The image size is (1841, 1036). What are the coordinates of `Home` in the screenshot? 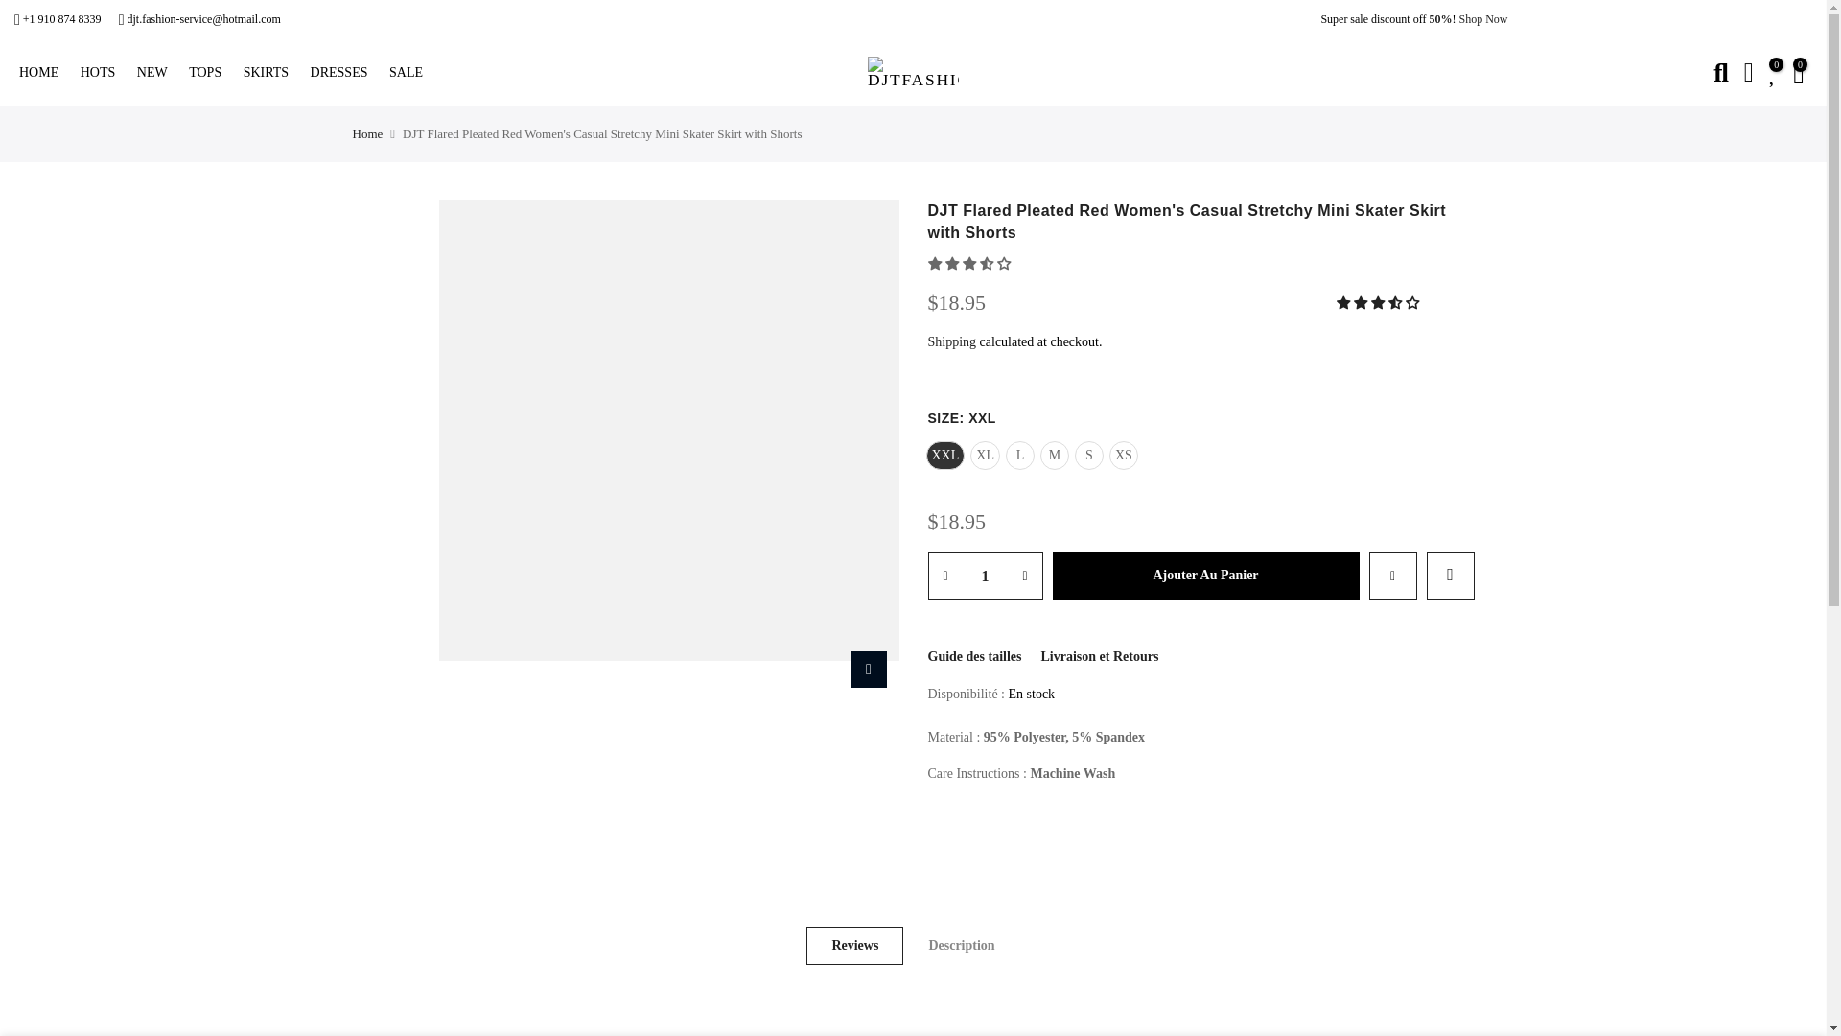 It's located at (368, 134).